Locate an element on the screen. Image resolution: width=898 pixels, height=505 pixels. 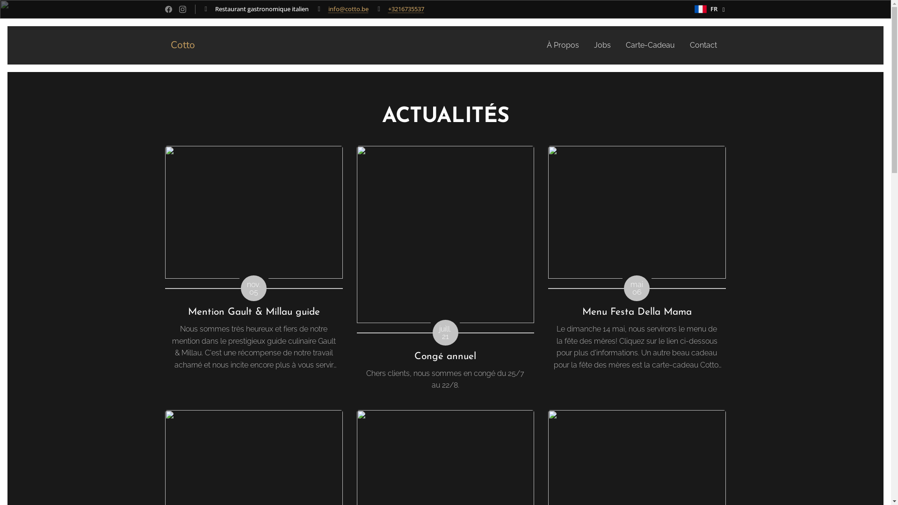
info@cotto.be is located at coordinates (348, 9).